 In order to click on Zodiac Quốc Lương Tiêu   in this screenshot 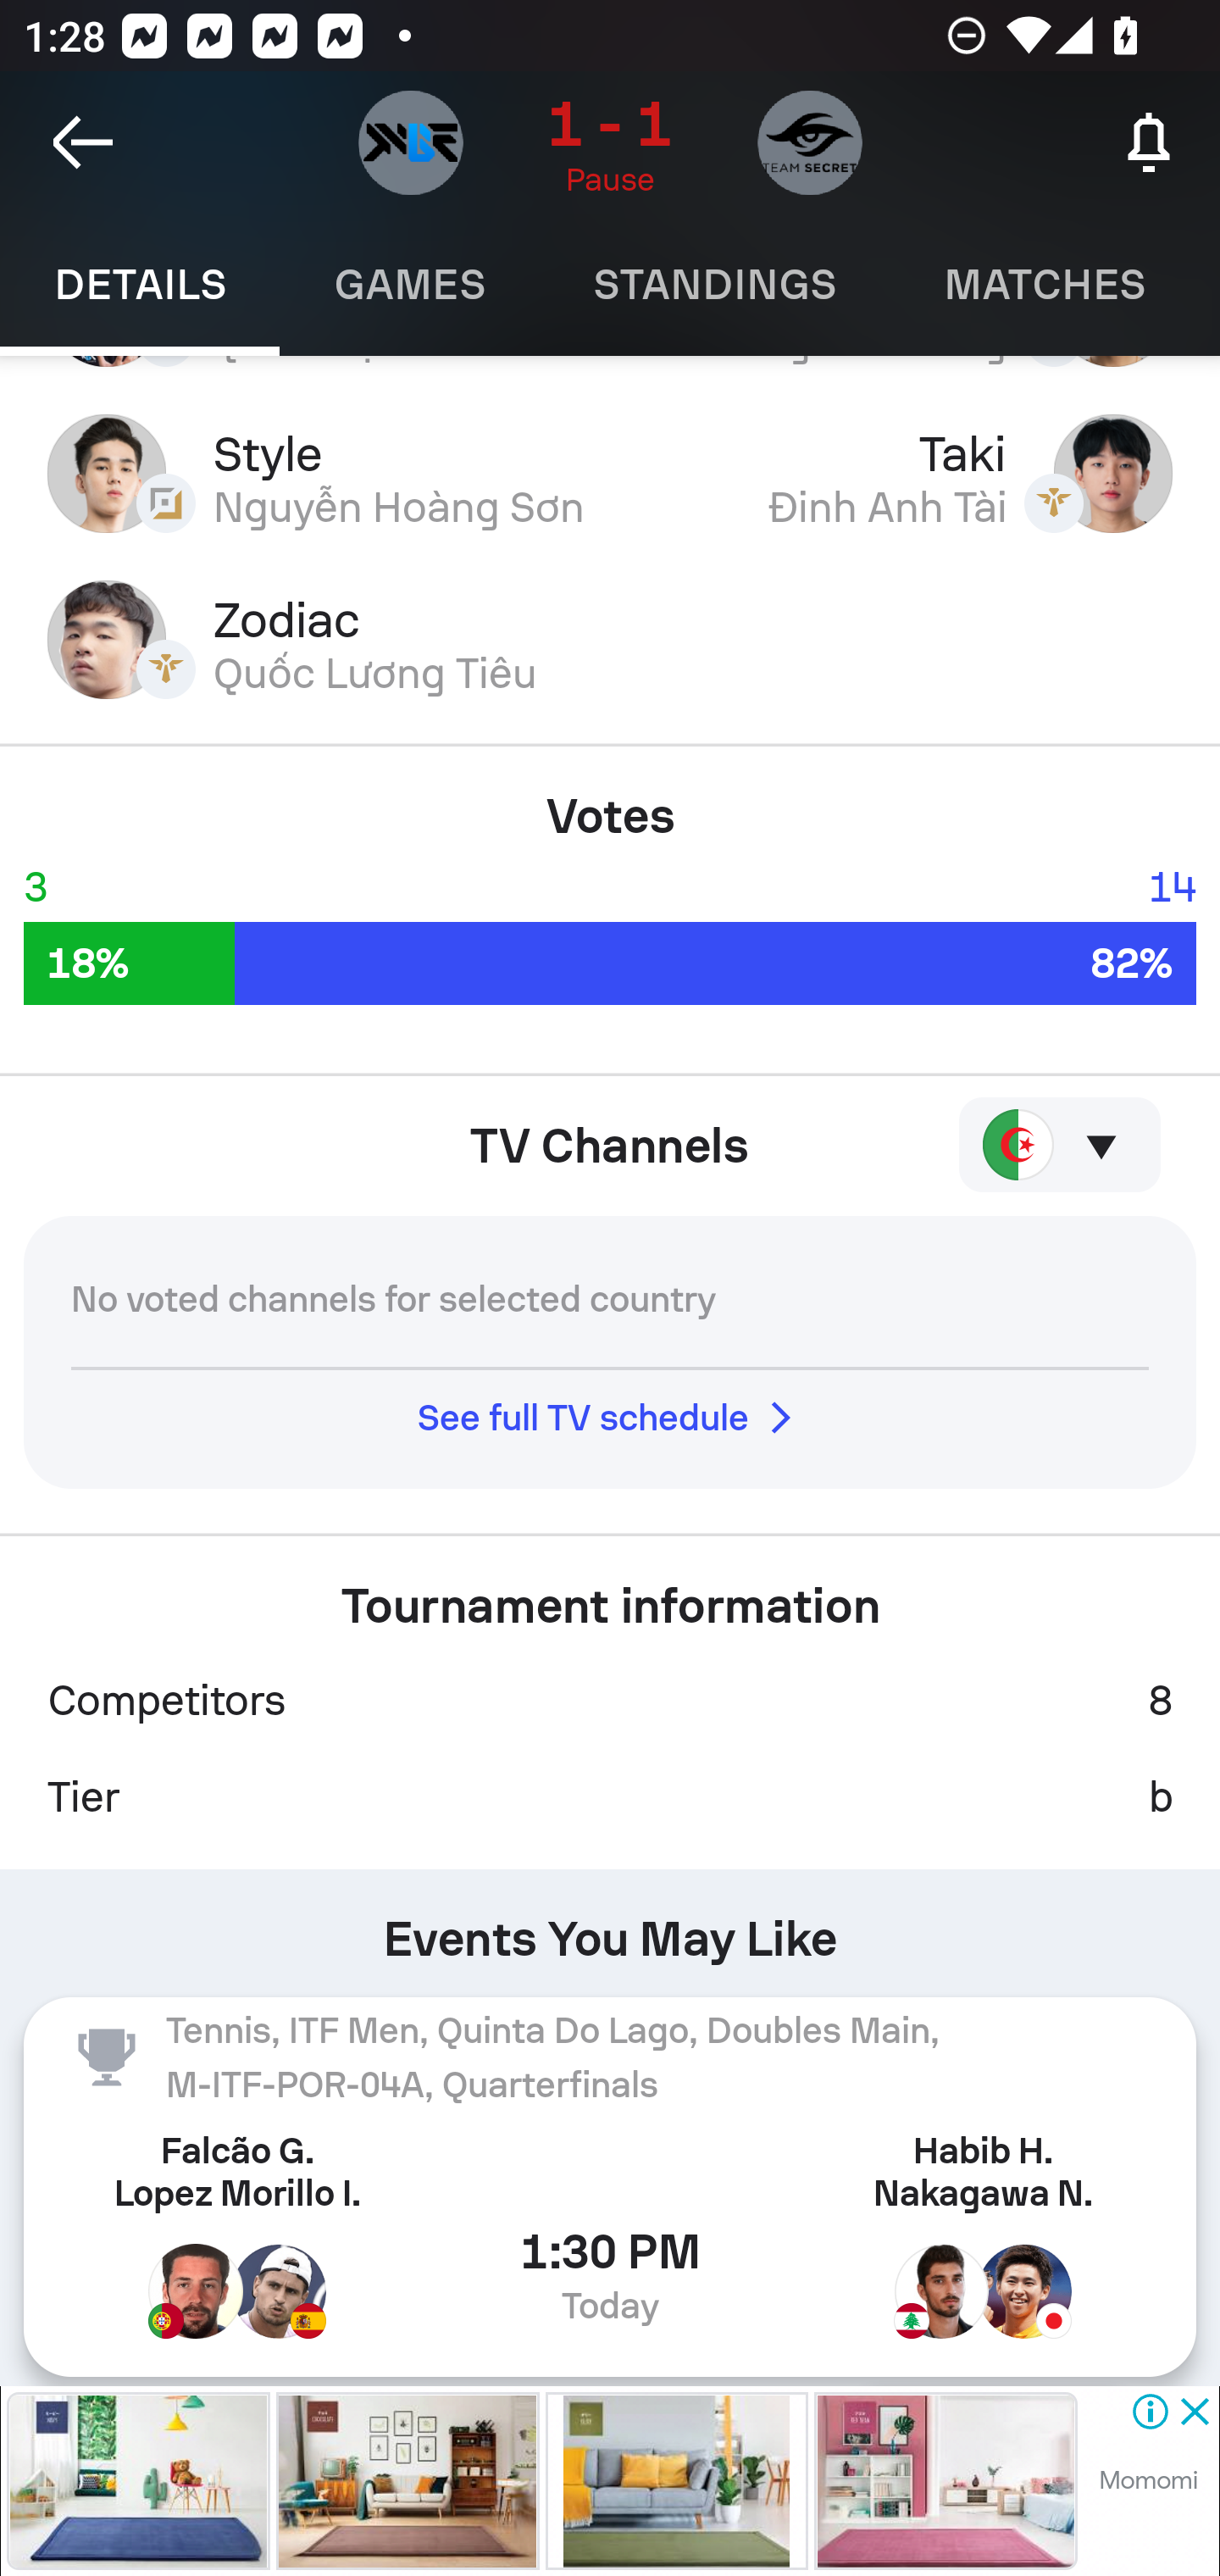, I will do `click(610, 640)`.